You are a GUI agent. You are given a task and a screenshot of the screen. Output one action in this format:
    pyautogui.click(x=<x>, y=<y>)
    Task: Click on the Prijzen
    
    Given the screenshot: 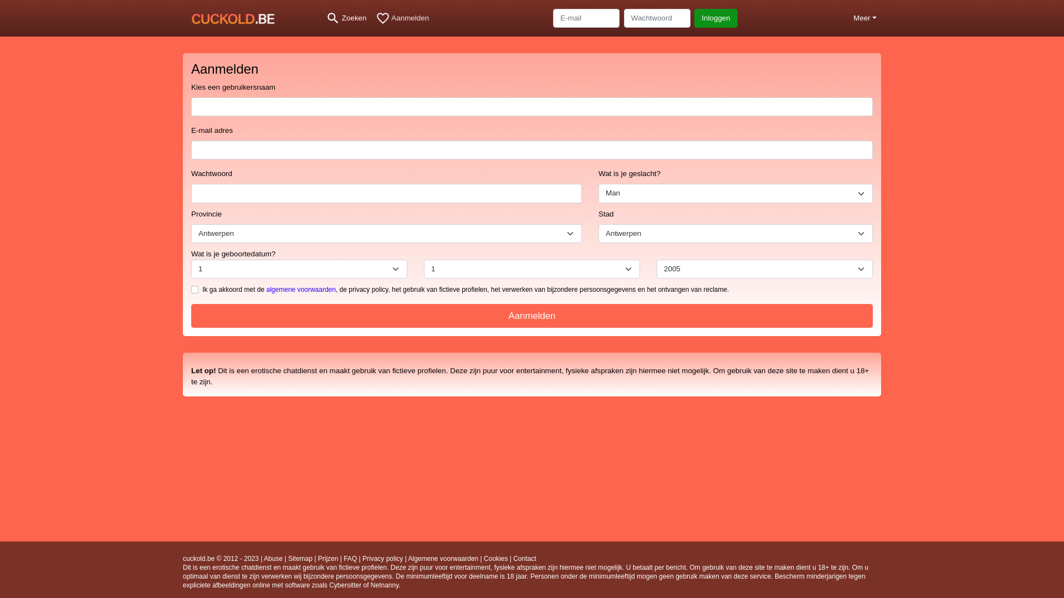 What is the action you would take?
    pyautogui.click(x=328, y=559)
    